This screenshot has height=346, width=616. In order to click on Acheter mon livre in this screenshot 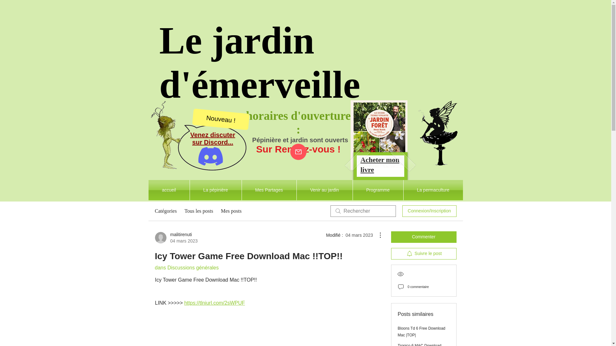, I will do `click(380, 165)`.